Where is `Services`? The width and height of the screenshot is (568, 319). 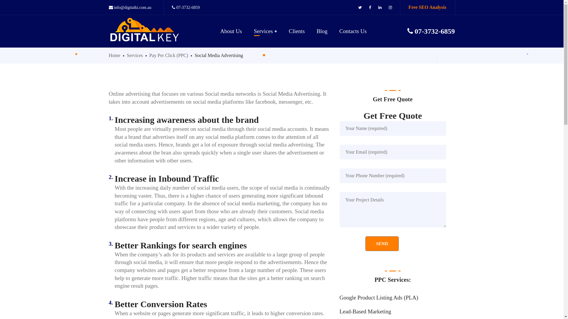 Services is located at coordinates (265, 31).